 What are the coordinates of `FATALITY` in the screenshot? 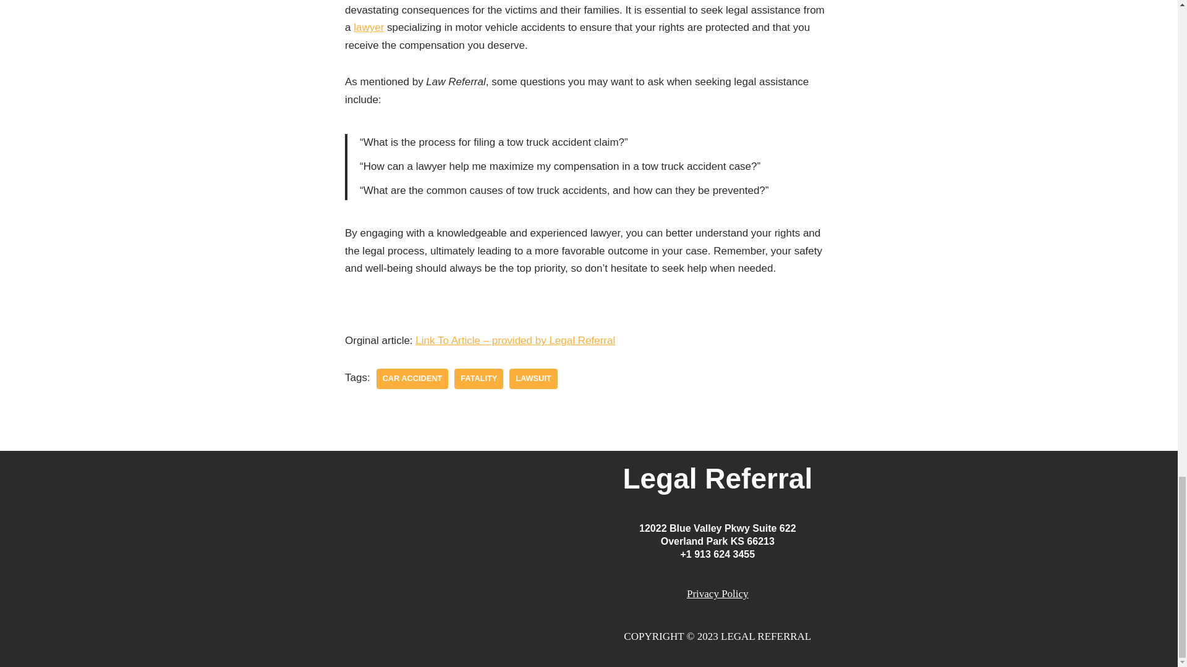 It's located at (479, 379).